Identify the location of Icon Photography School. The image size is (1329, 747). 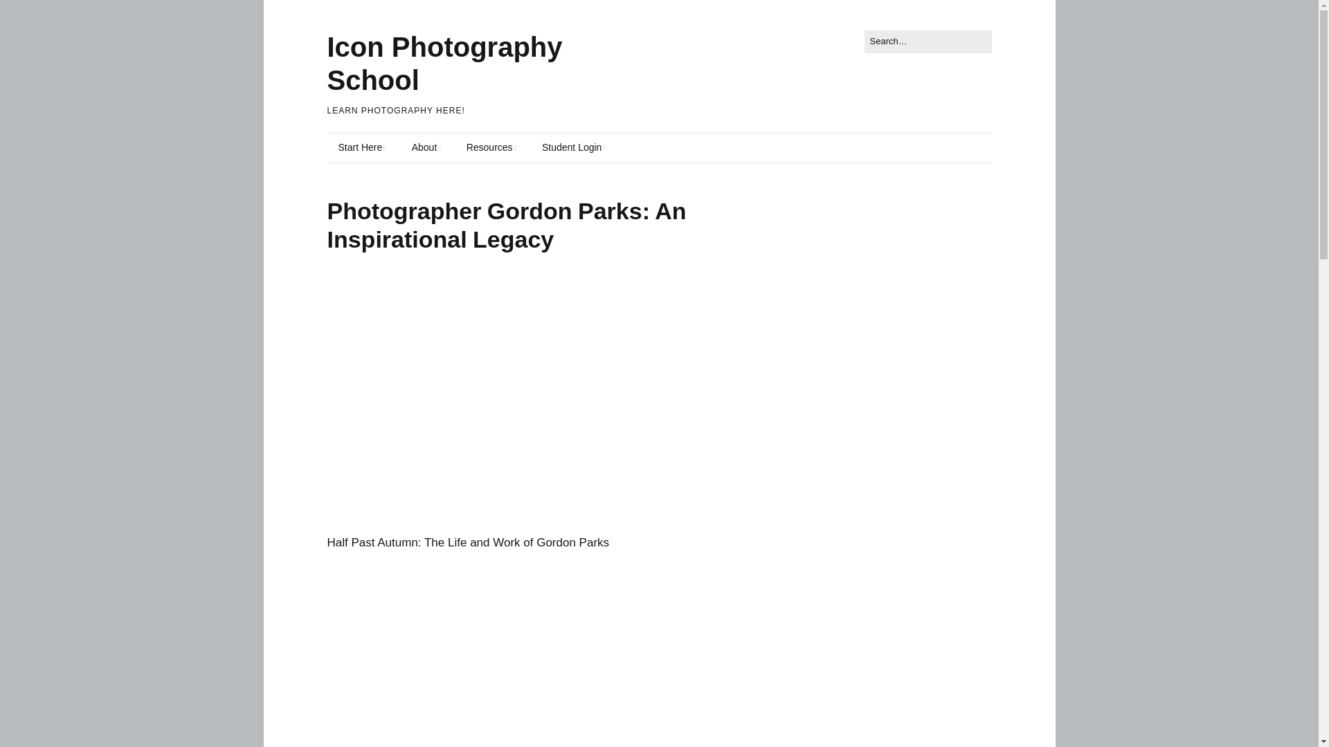
(444, 64).